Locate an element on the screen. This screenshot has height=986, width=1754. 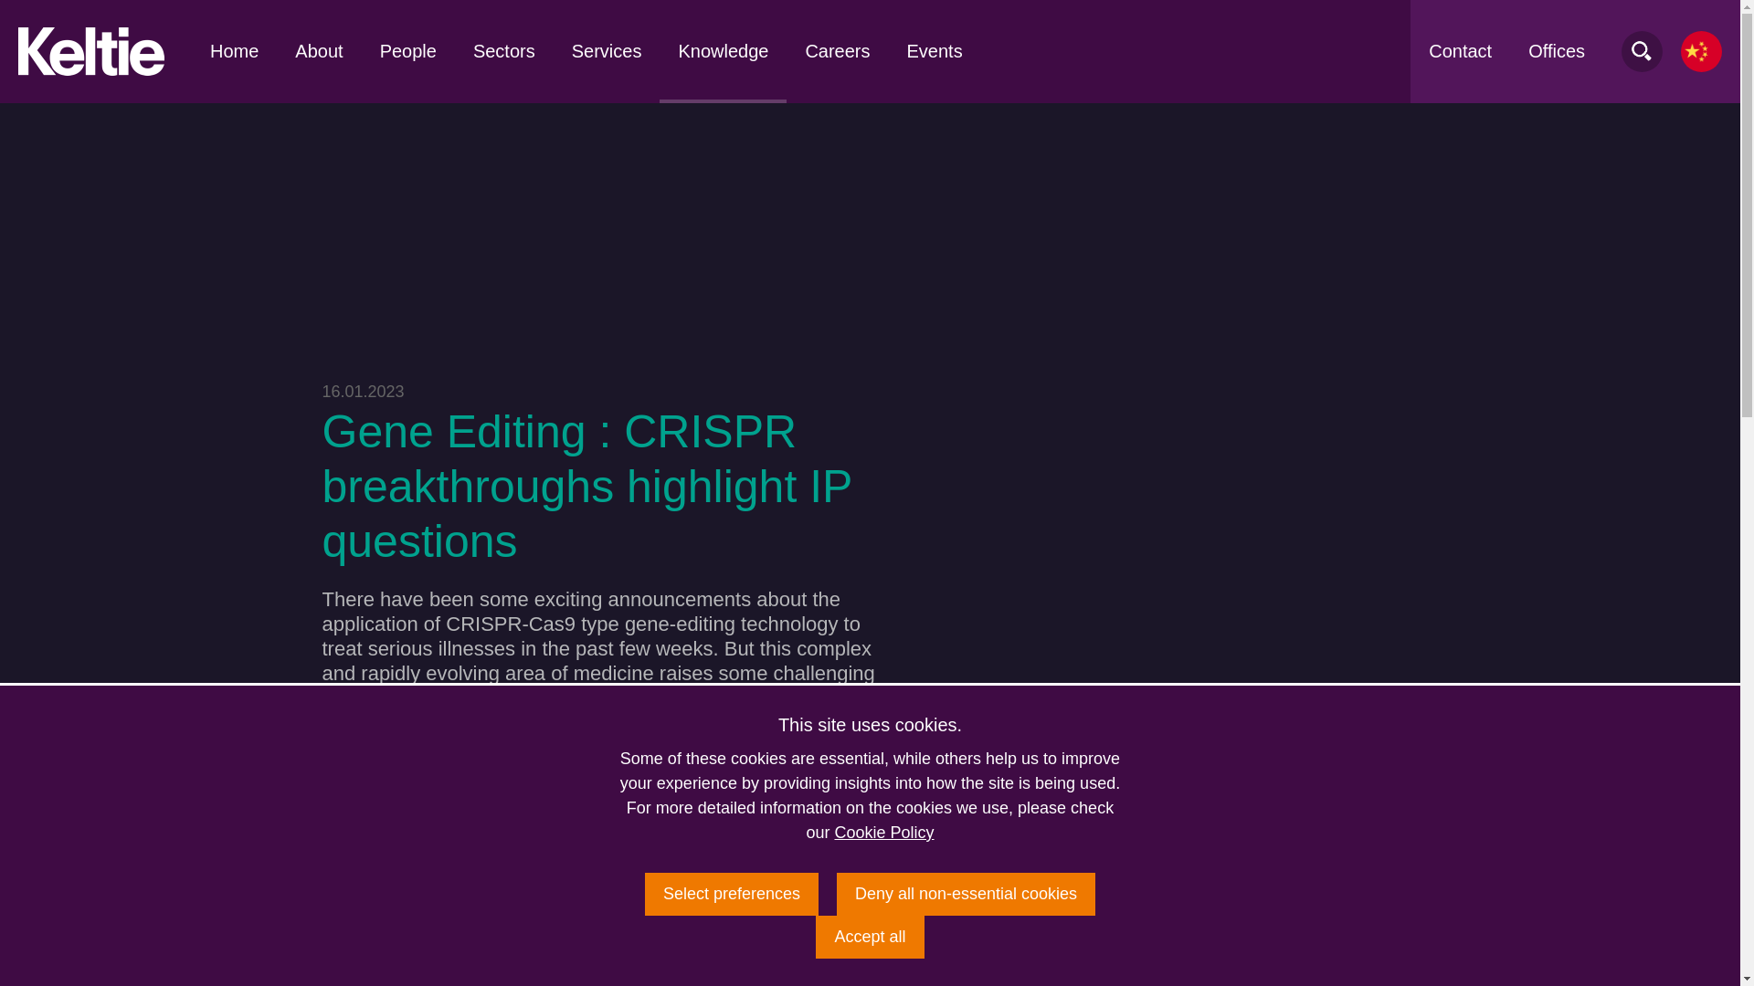
Knowledge is located at coordinates (722, 51).